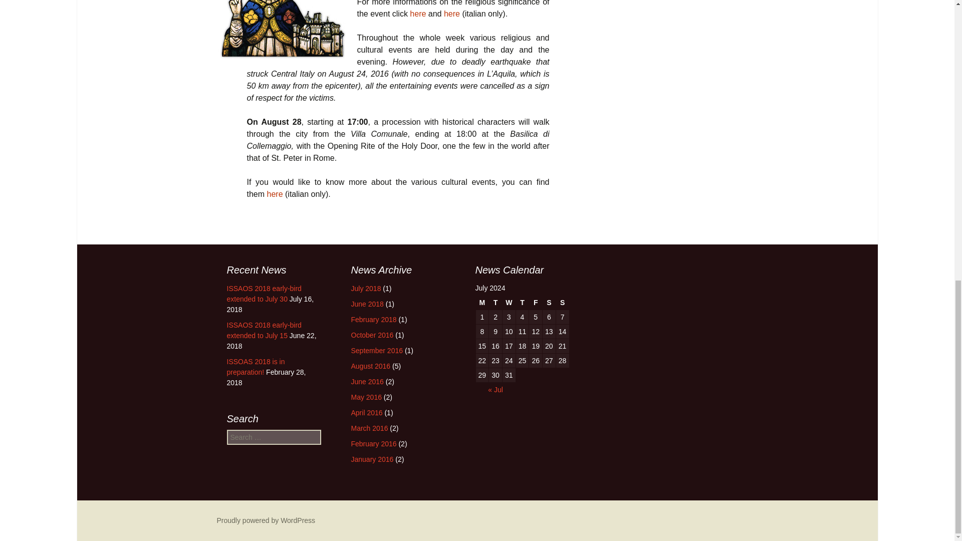  What do you see at coordinates (562, 302) in the screenshot?
I see `Sunday` at bounding box center [562, 302].